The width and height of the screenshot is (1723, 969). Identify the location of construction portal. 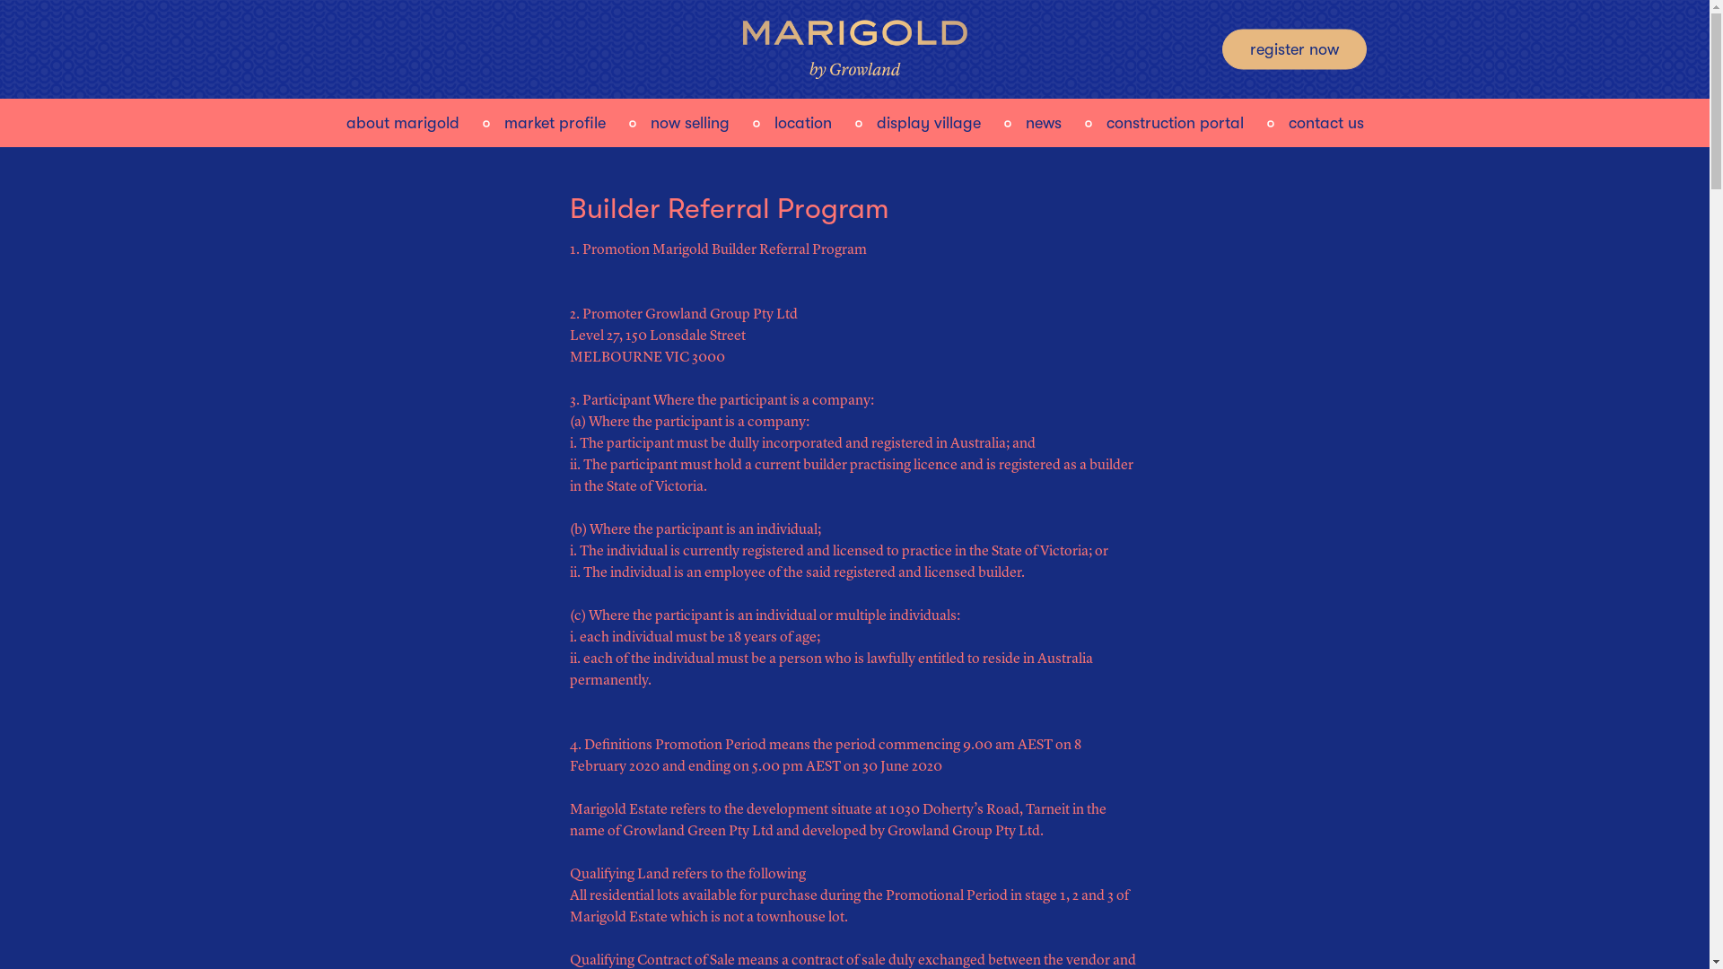
(1174, 120).